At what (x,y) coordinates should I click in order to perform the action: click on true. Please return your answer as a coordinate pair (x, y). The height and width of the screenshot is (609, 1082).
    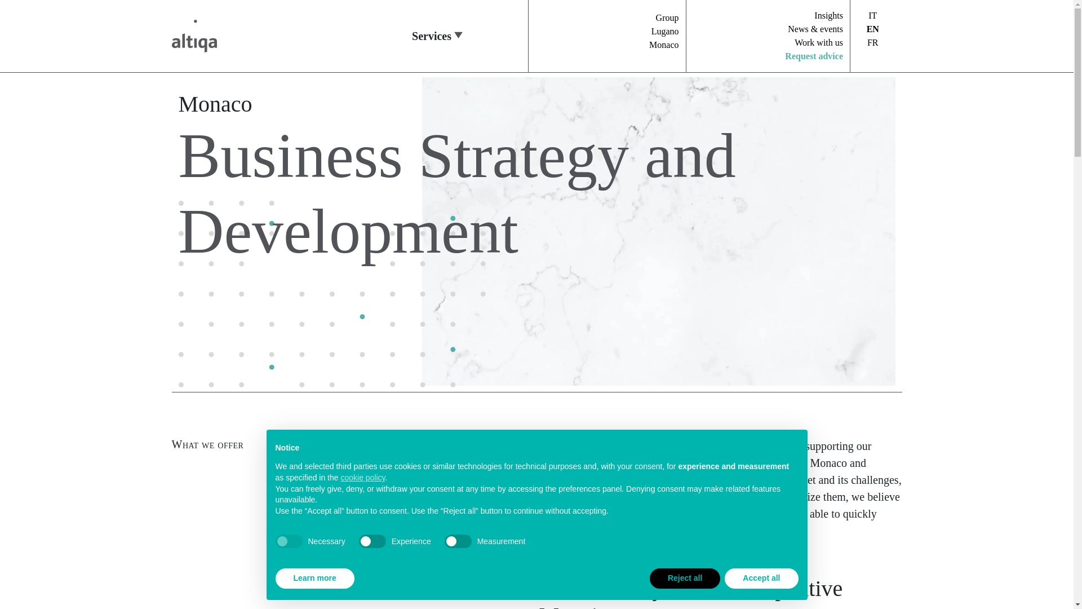
    Looking at the image, I should click on (288, 541).